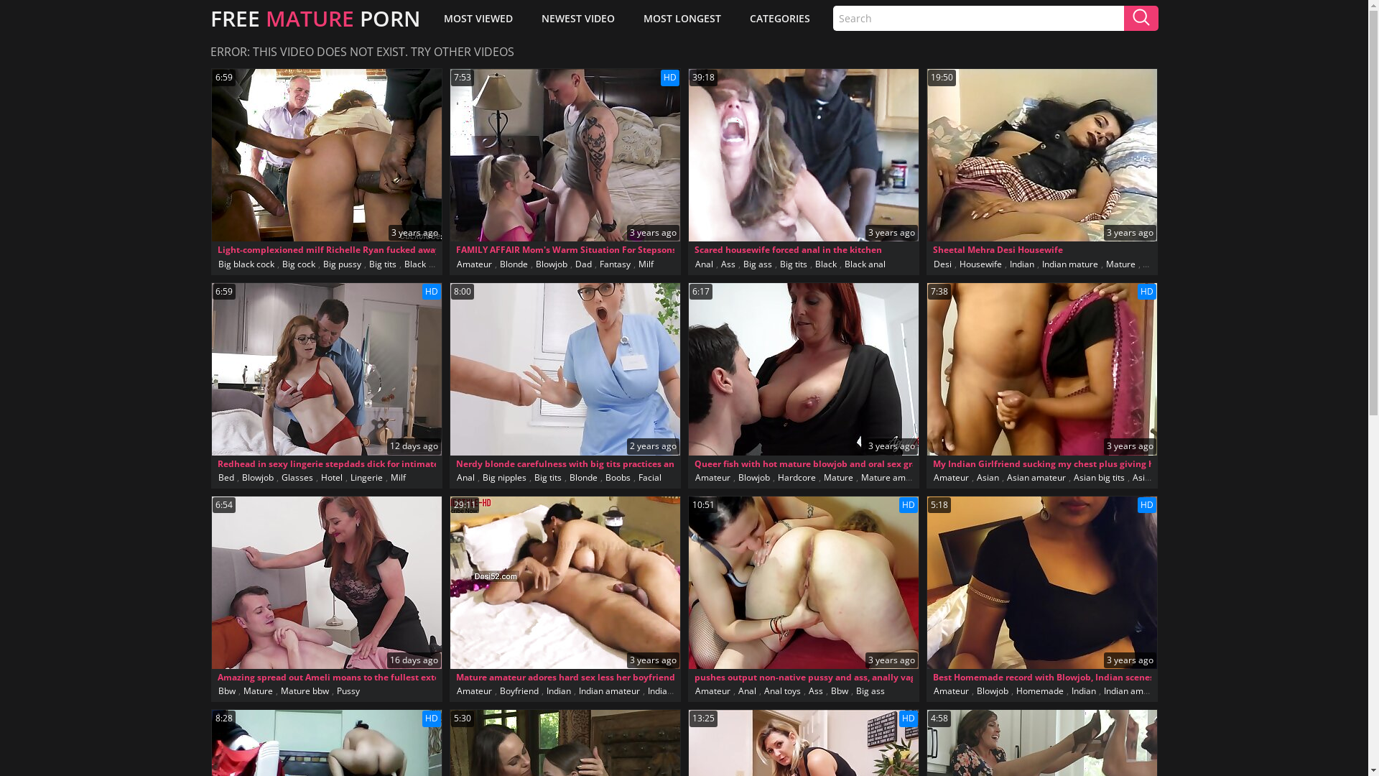 The image size is (1379, 776). What do you see at coordinates (728, 264) in the screenshot?
I see `Ass` at bounding box center [728, 264].